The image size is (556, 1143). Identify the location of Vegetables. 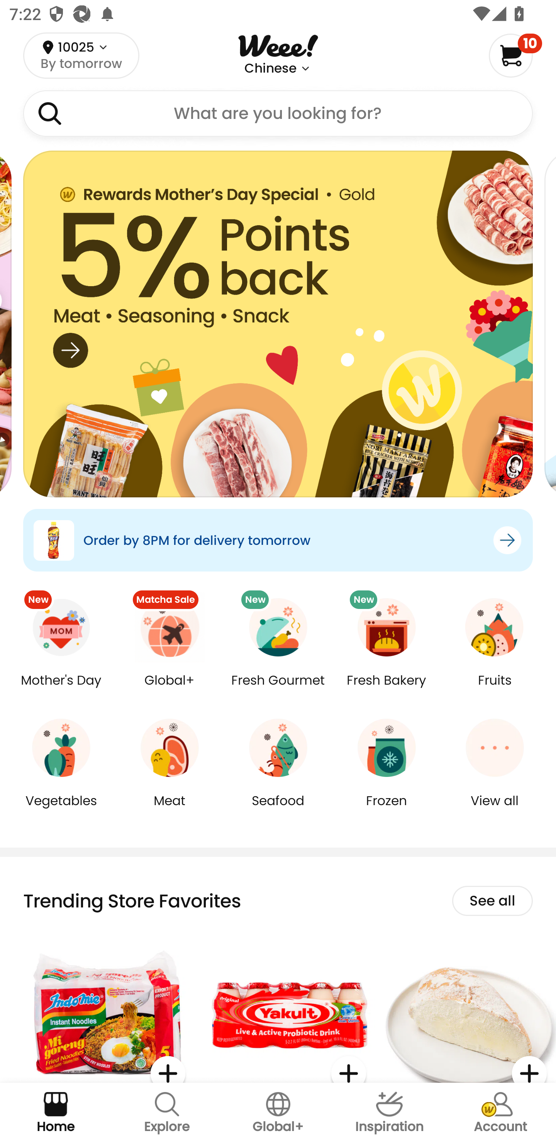
(61, 810).